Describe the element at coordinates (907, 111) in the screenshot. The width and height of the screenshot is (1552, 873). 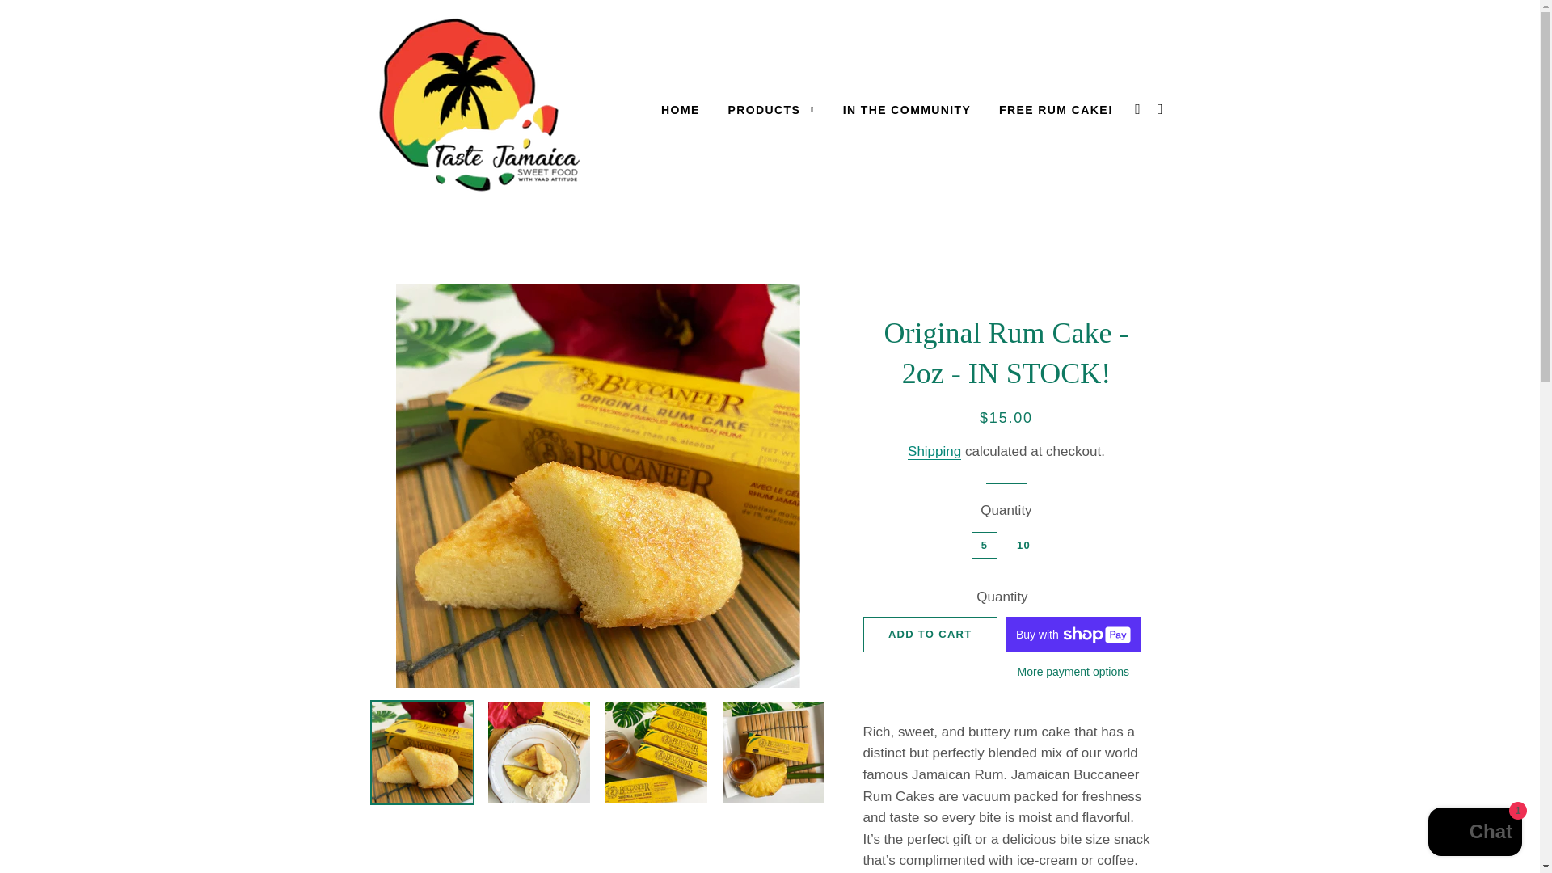
I see `IN THE COMMUNITY` at that location.